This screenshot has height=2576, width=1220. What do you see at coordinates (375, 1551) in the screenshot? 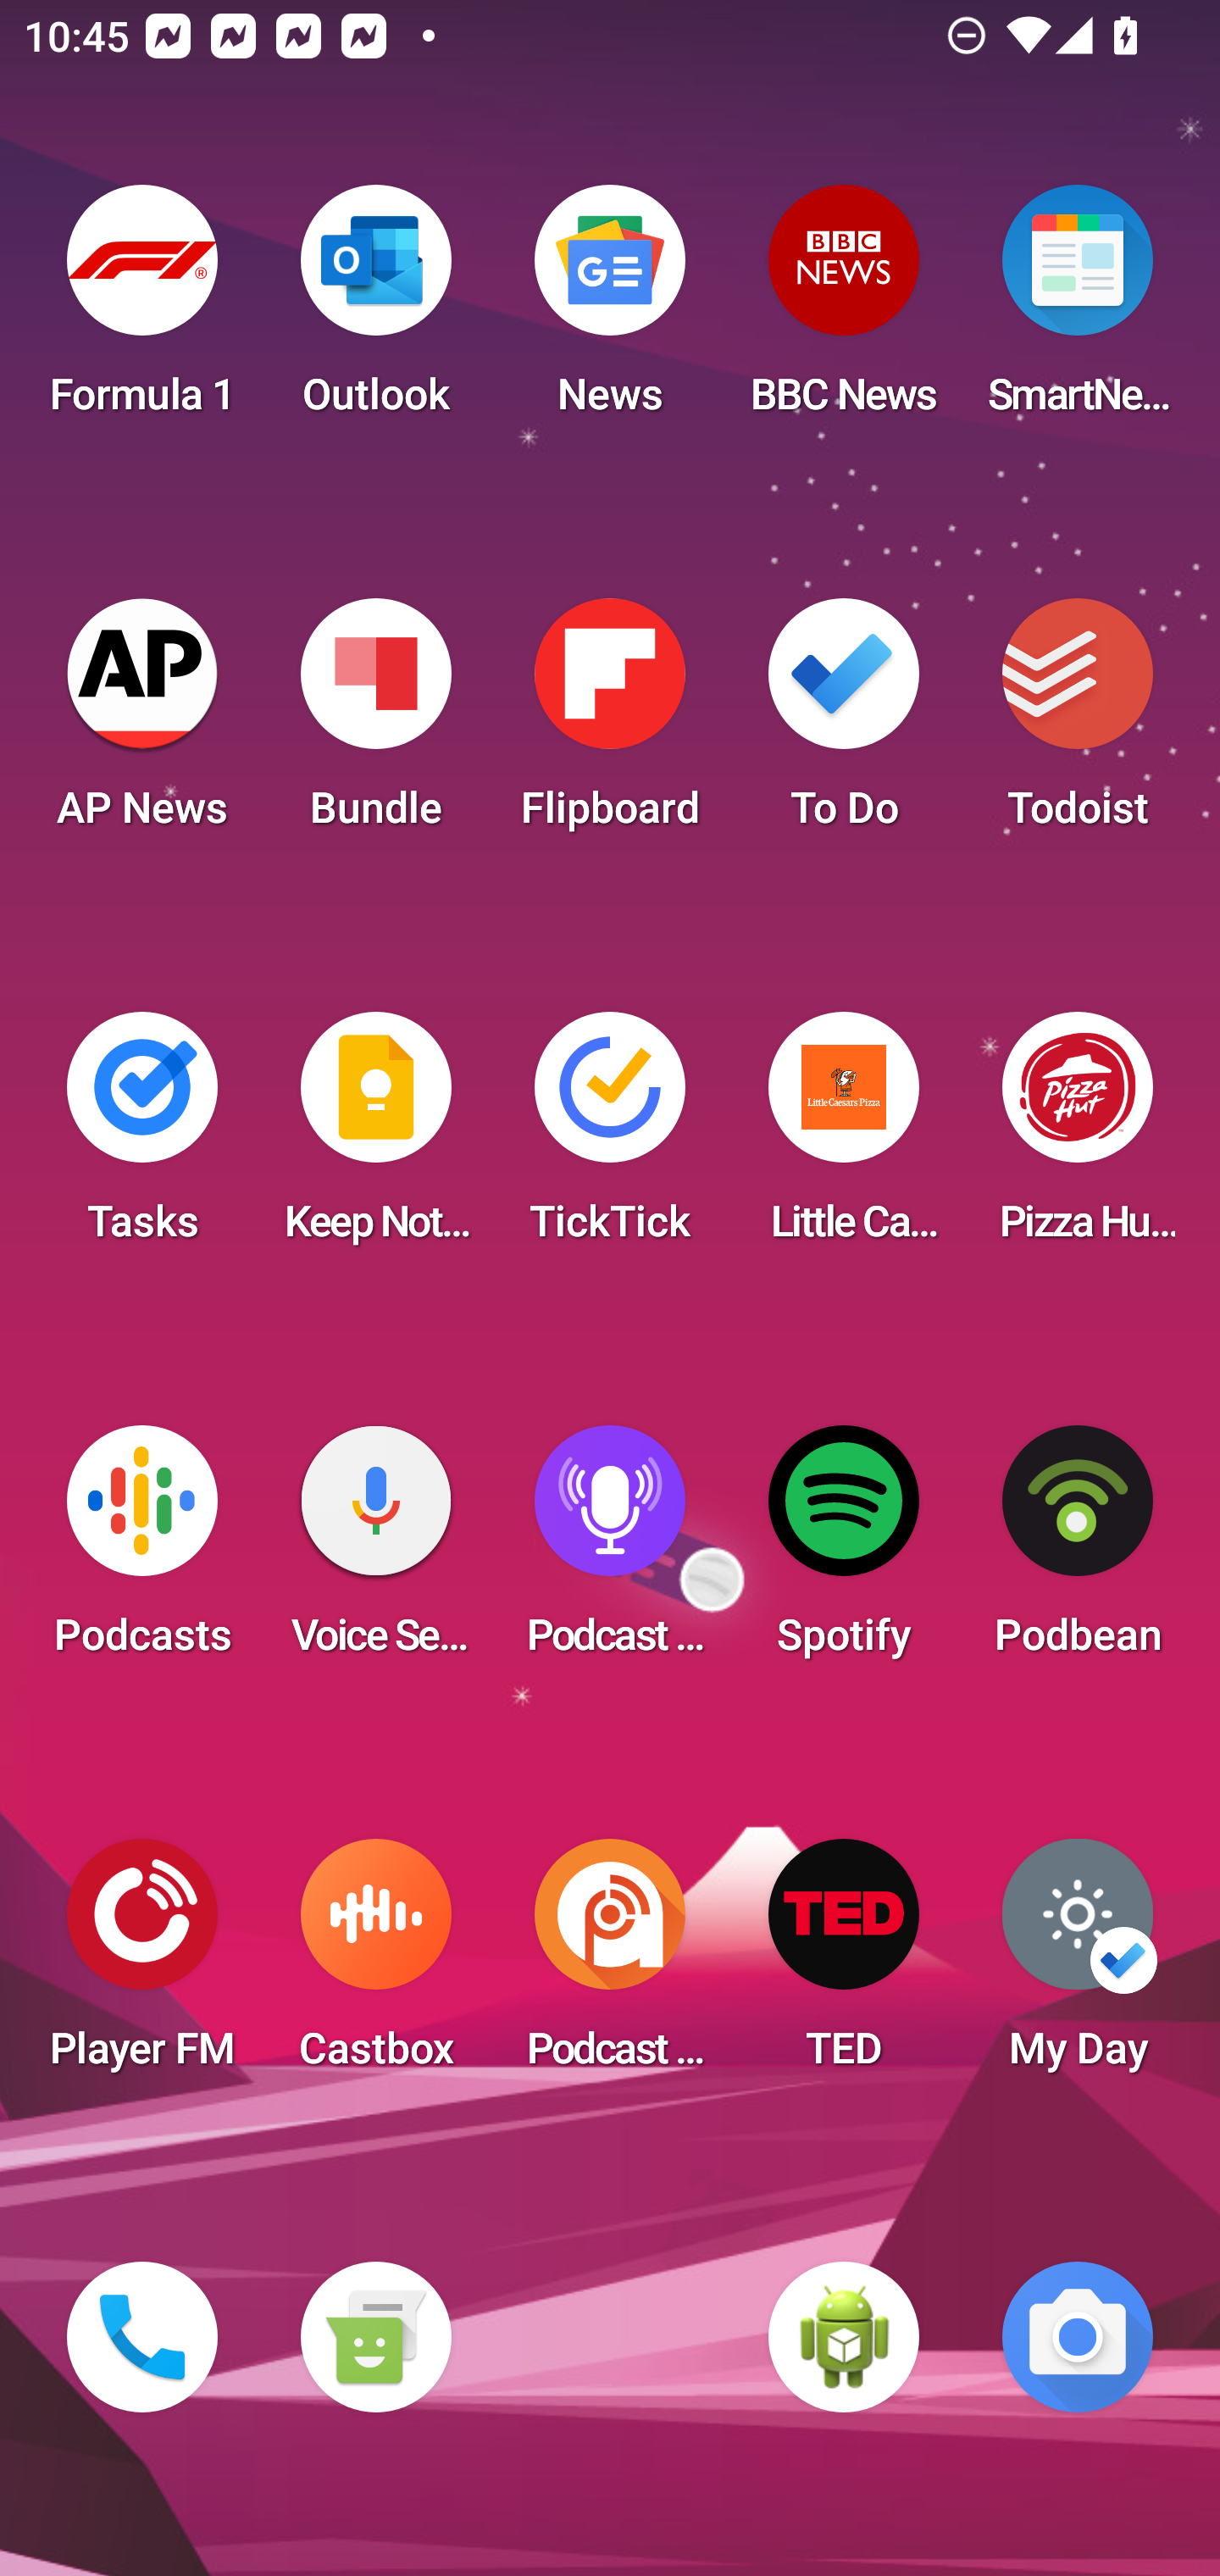
I see `Voice Search` at bounding box center [375, 1551].